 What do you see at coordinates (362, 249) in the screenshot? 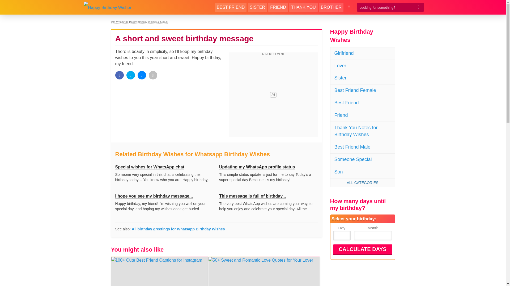
I see `Calculate Days` at bounding box center [362, 249].